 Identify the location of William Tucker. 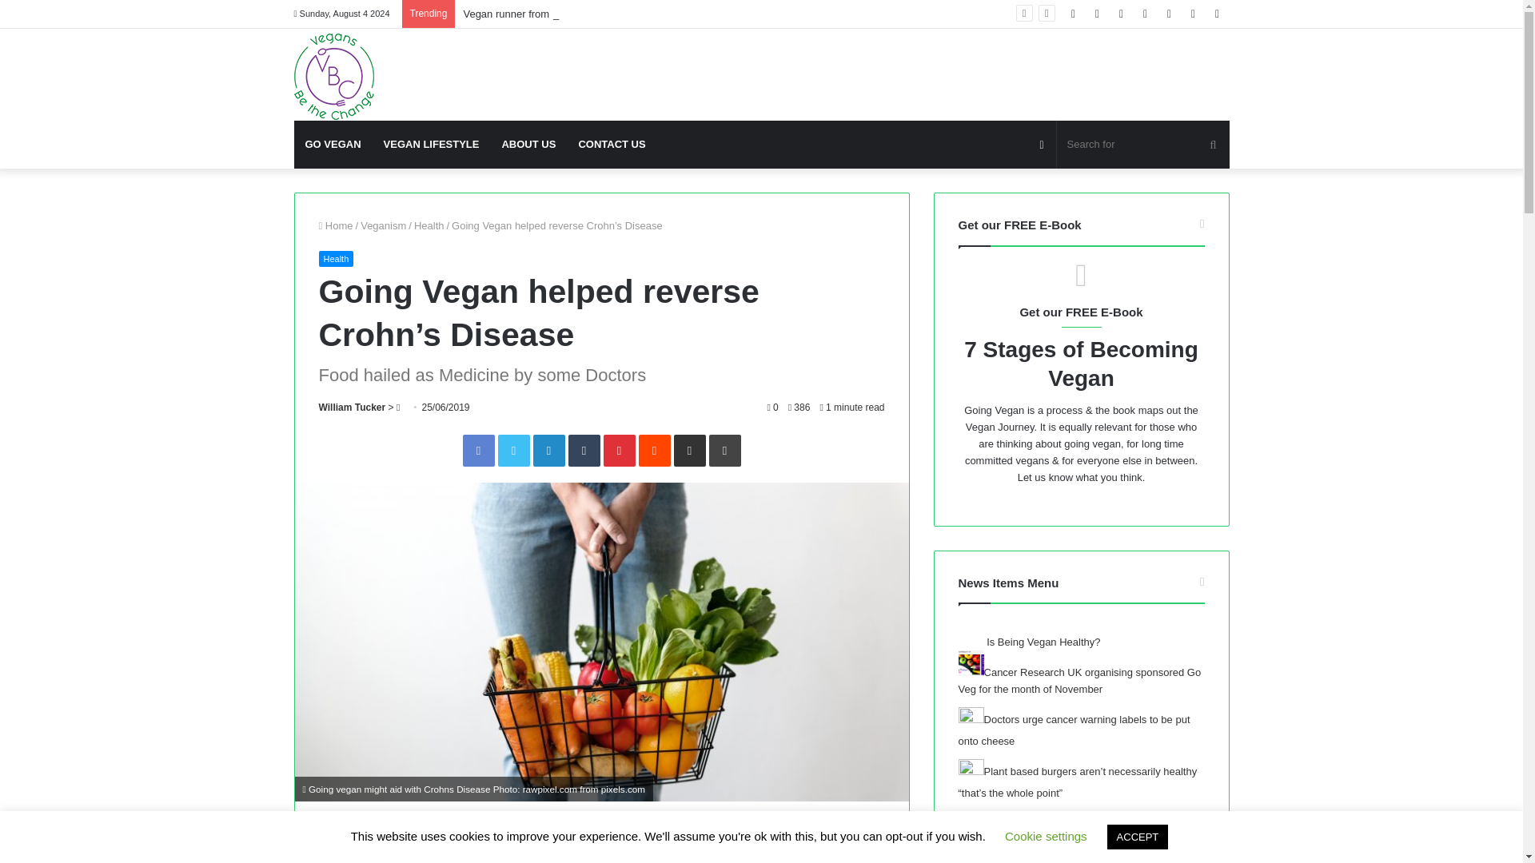
(351, 408).